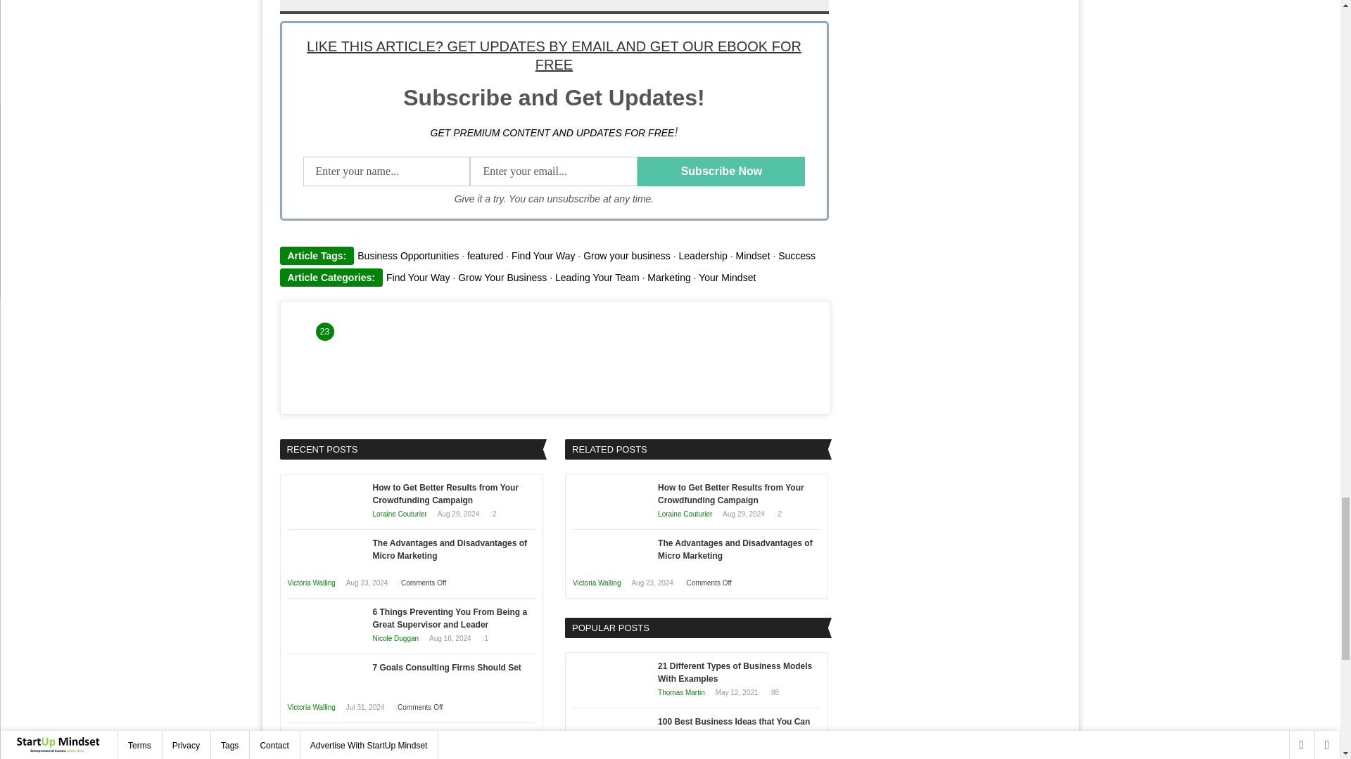 This screenshot has width=1351, height=759. I want to click on Posts by Thomas Martin, so click(681, 748).